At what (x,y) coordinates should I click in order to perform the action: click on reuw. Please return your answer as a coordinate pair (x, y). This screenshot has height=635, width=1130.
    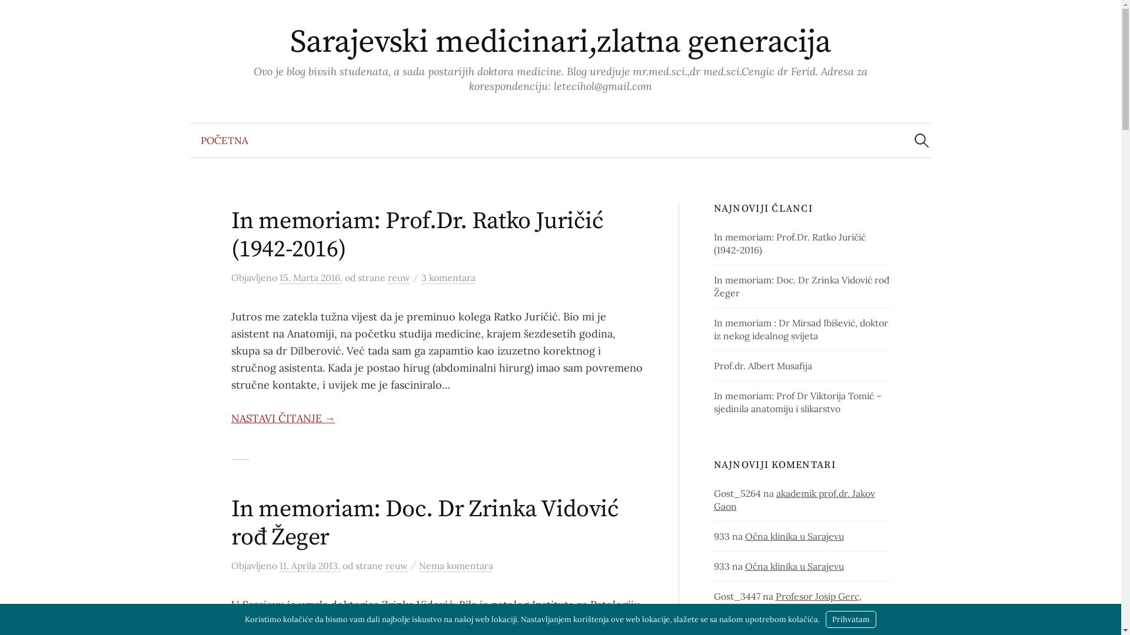
    Looking at the image, I should click on (396, 566).